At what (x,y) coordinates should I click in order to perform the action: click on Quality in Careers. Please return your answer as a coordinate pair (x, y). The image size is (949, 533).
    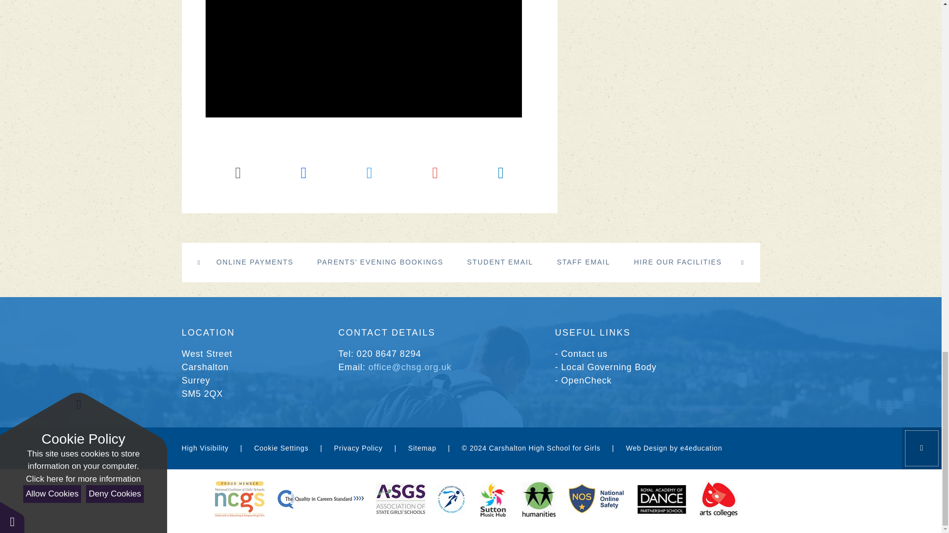
    Looking at the image, I should click on (320, 499).